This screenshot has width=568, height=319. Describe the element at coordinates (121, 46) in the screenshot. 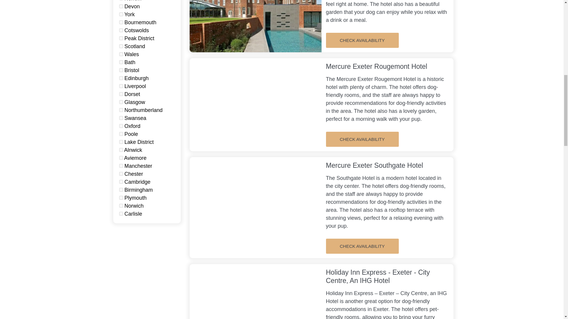

I see `on` at that location.